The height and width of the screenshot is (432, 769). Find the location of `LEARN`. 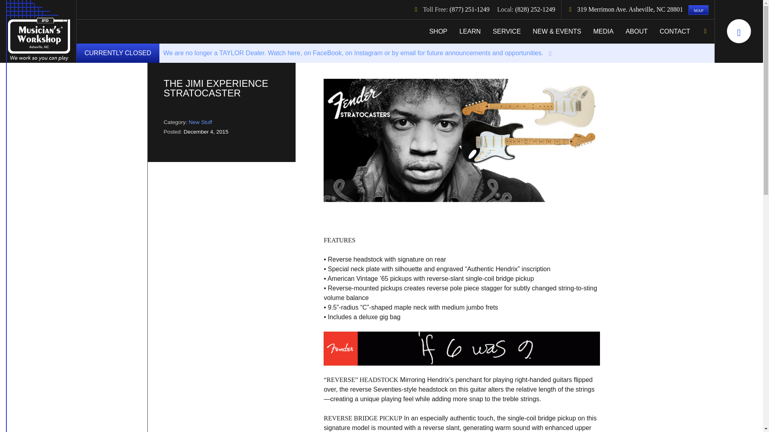

LEARN is located at coordinates (470, 31).